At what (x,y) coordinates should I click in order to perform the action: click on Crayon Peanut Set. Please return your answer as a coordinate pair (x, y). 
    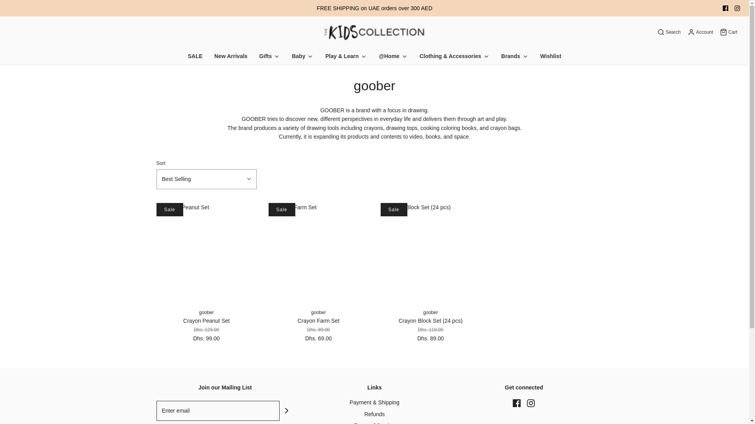
    Looking at the image, I should click on (206, 253).